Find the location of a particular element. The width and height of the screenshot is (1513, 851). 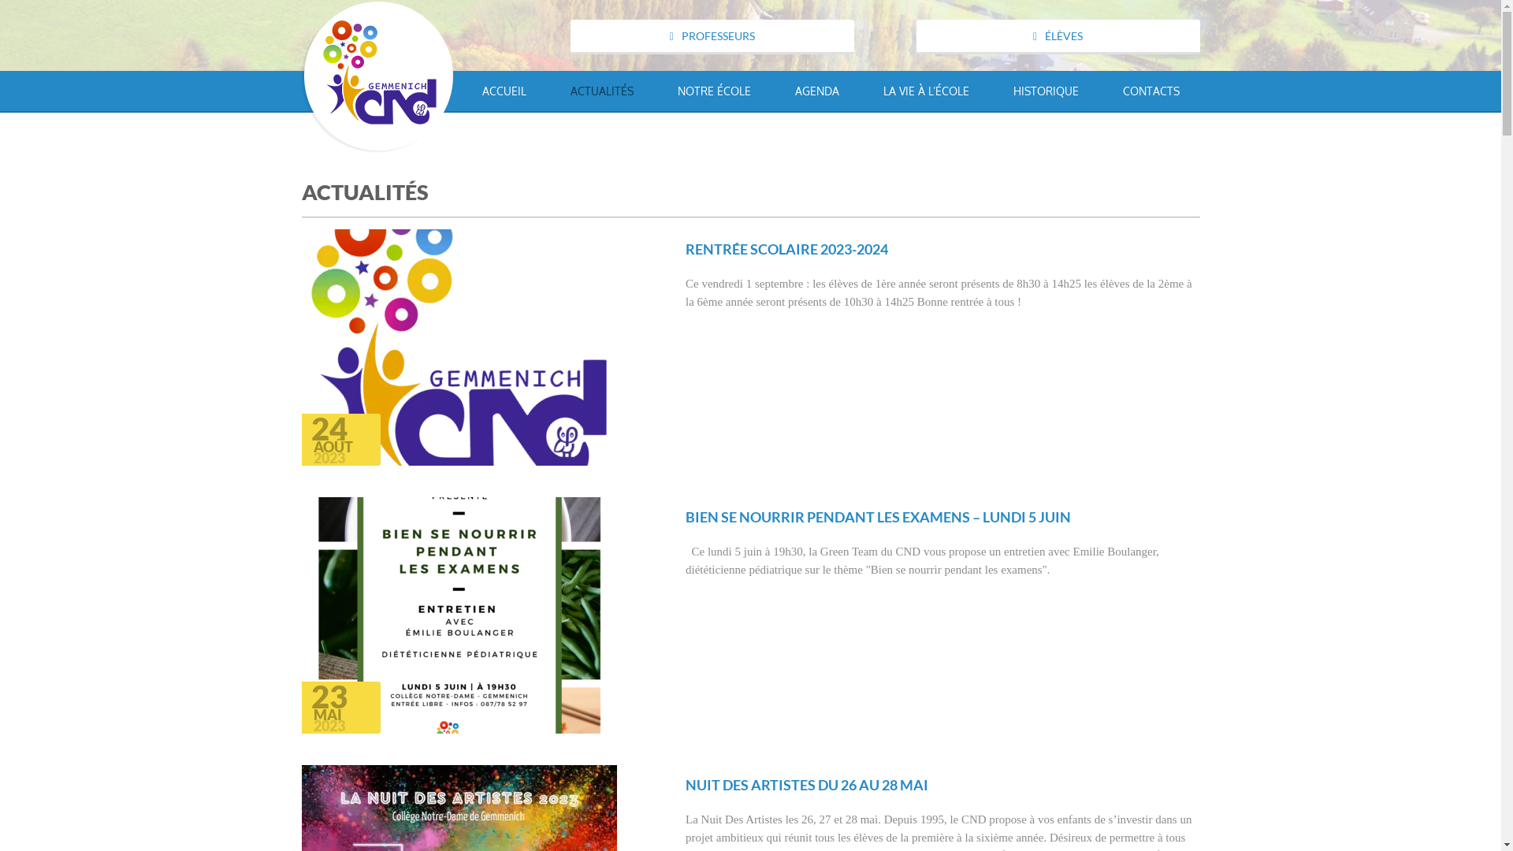

CONTACTS is located at coordinates (1139, 91).